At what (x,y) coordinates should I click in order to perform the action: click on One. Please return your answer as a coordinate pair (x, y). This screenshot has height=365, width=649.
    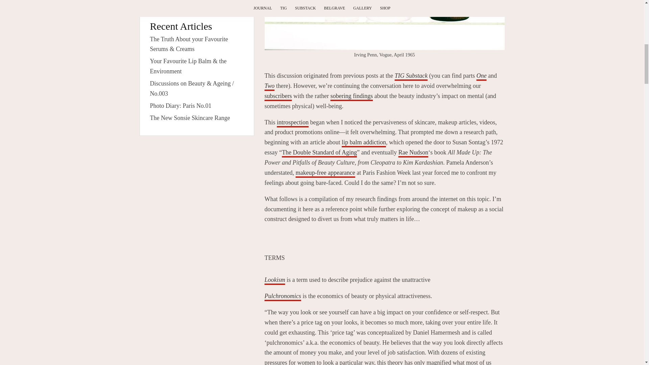
    Looking at the image, I should click on (481, 76).